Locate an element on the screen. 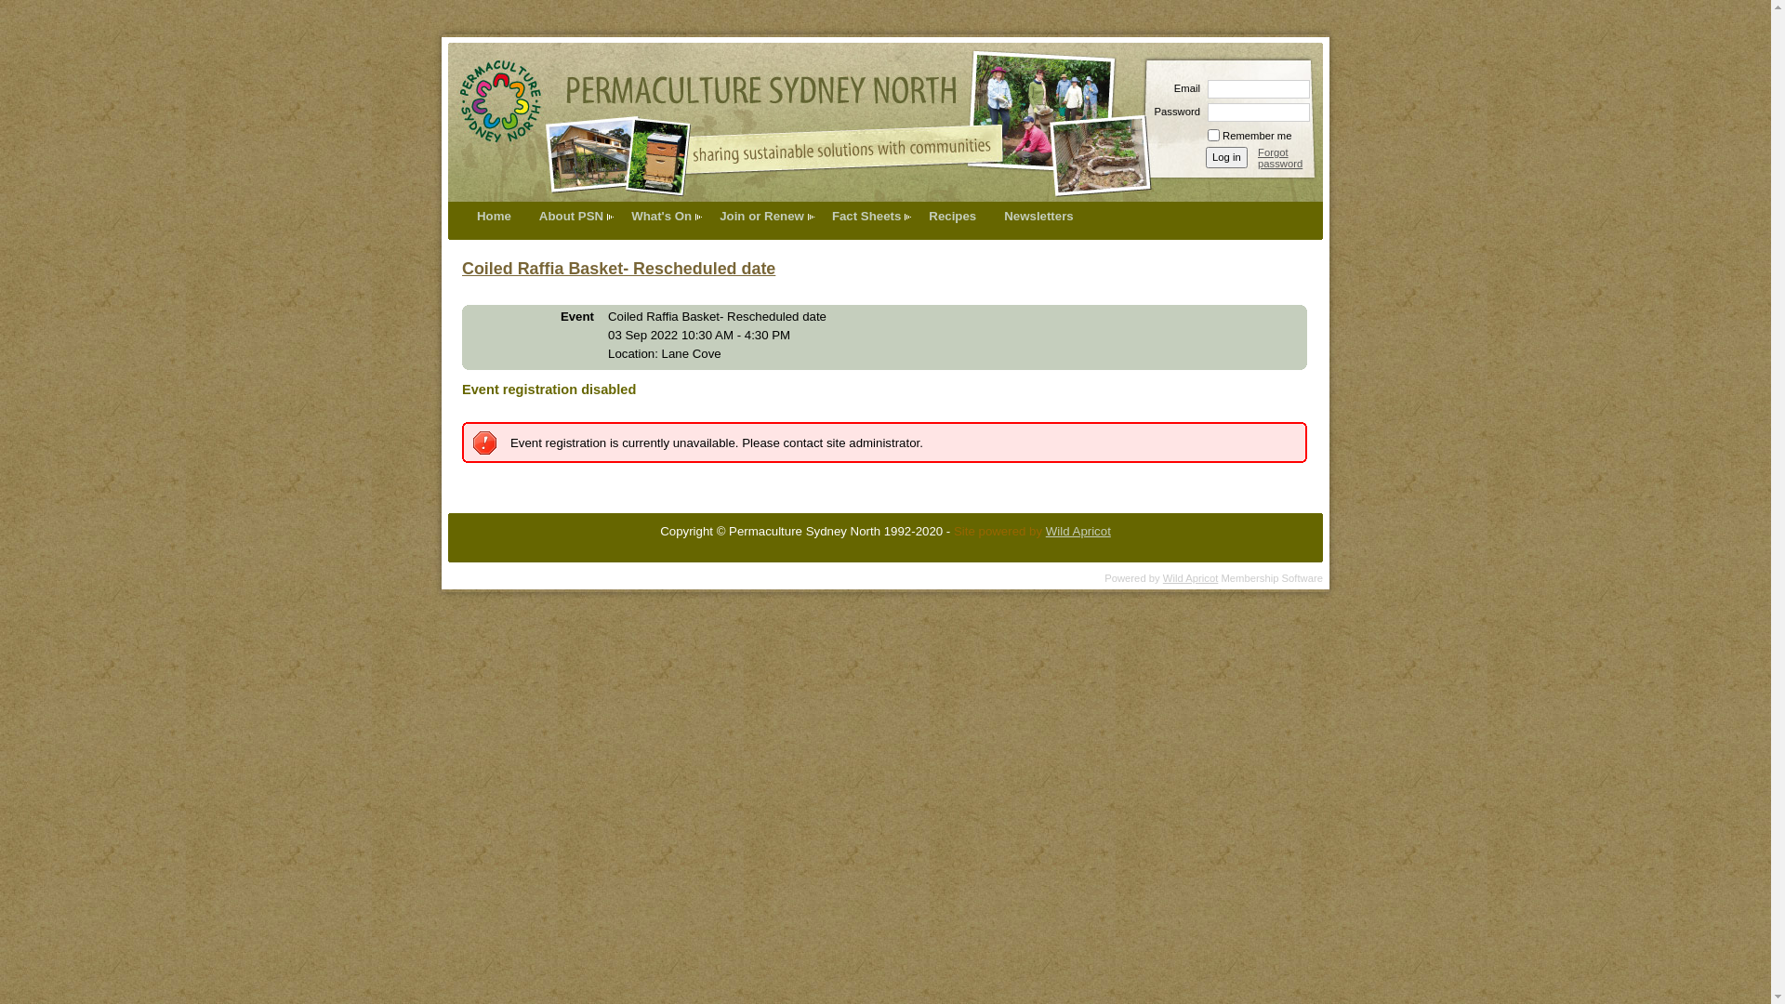 The image size is (1785, 1004). Join or Renew is located at coordinates (762, 216).